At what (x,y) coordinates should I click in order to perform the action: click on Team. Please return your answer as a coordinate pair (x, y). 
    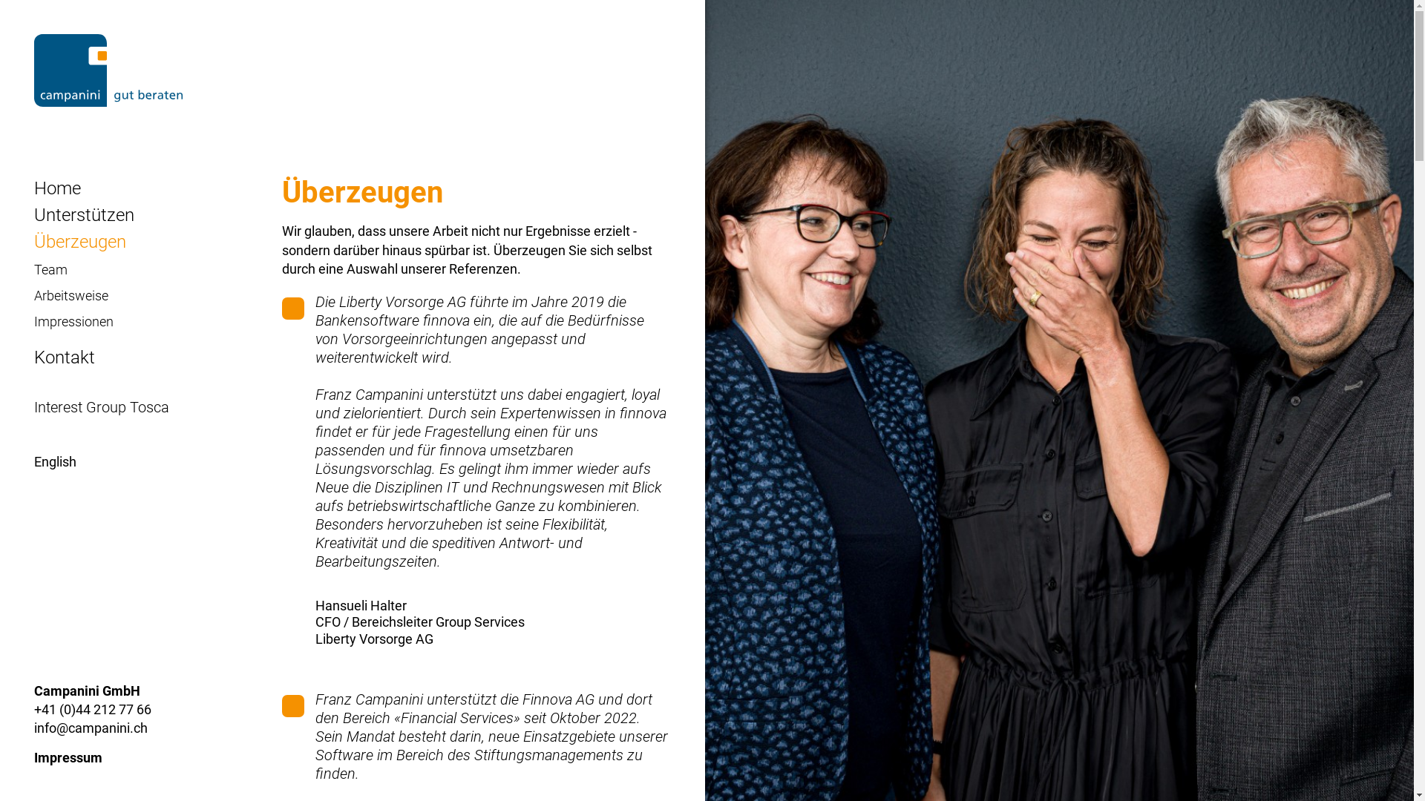
    Looking at the image, I should click on (62, 270).